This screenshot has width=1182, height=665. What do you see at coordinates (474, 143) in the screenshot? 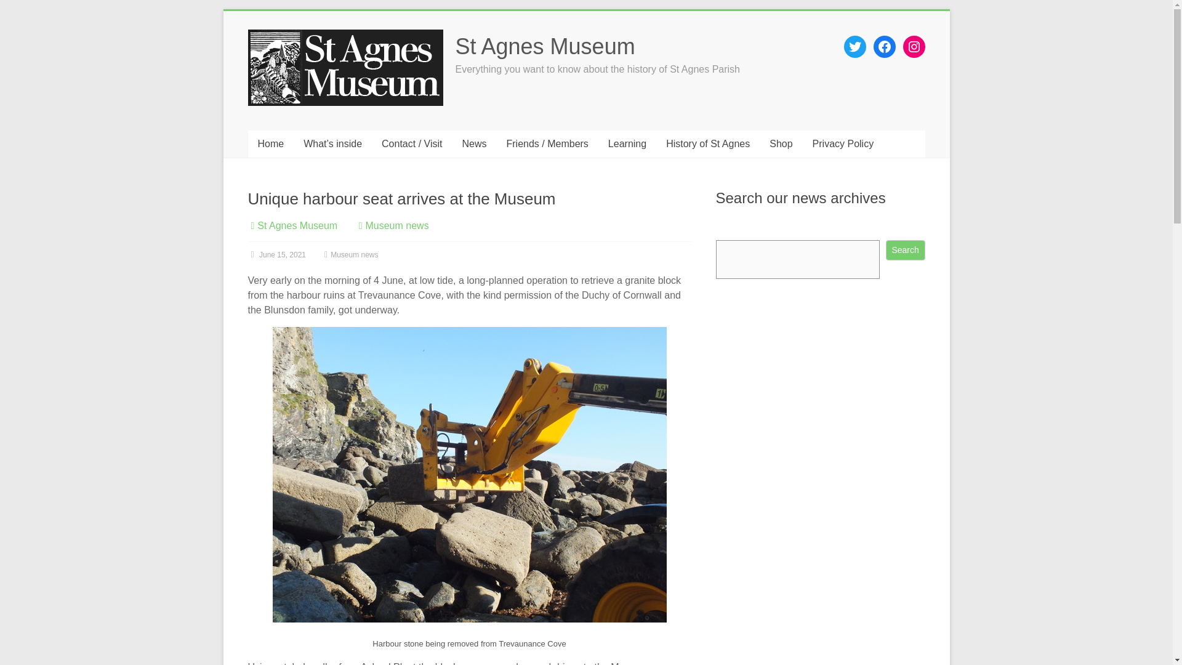
I see `News` at bounding box center [474, 143].